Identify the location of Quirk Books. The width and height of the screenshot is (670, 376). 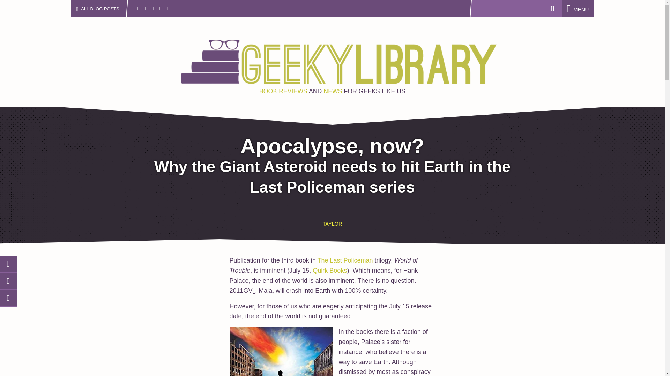
(330, 271).